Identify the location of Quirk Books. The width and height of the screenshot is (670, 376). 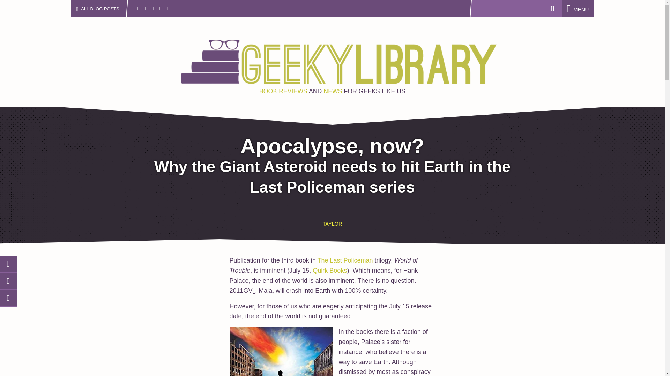
(330, 271).